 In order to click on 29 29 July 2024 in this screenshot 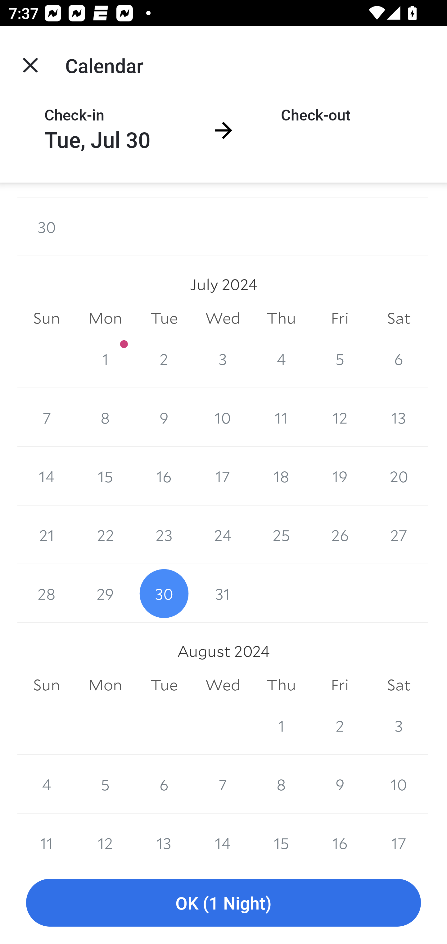, I will do `click(105, 594)`.